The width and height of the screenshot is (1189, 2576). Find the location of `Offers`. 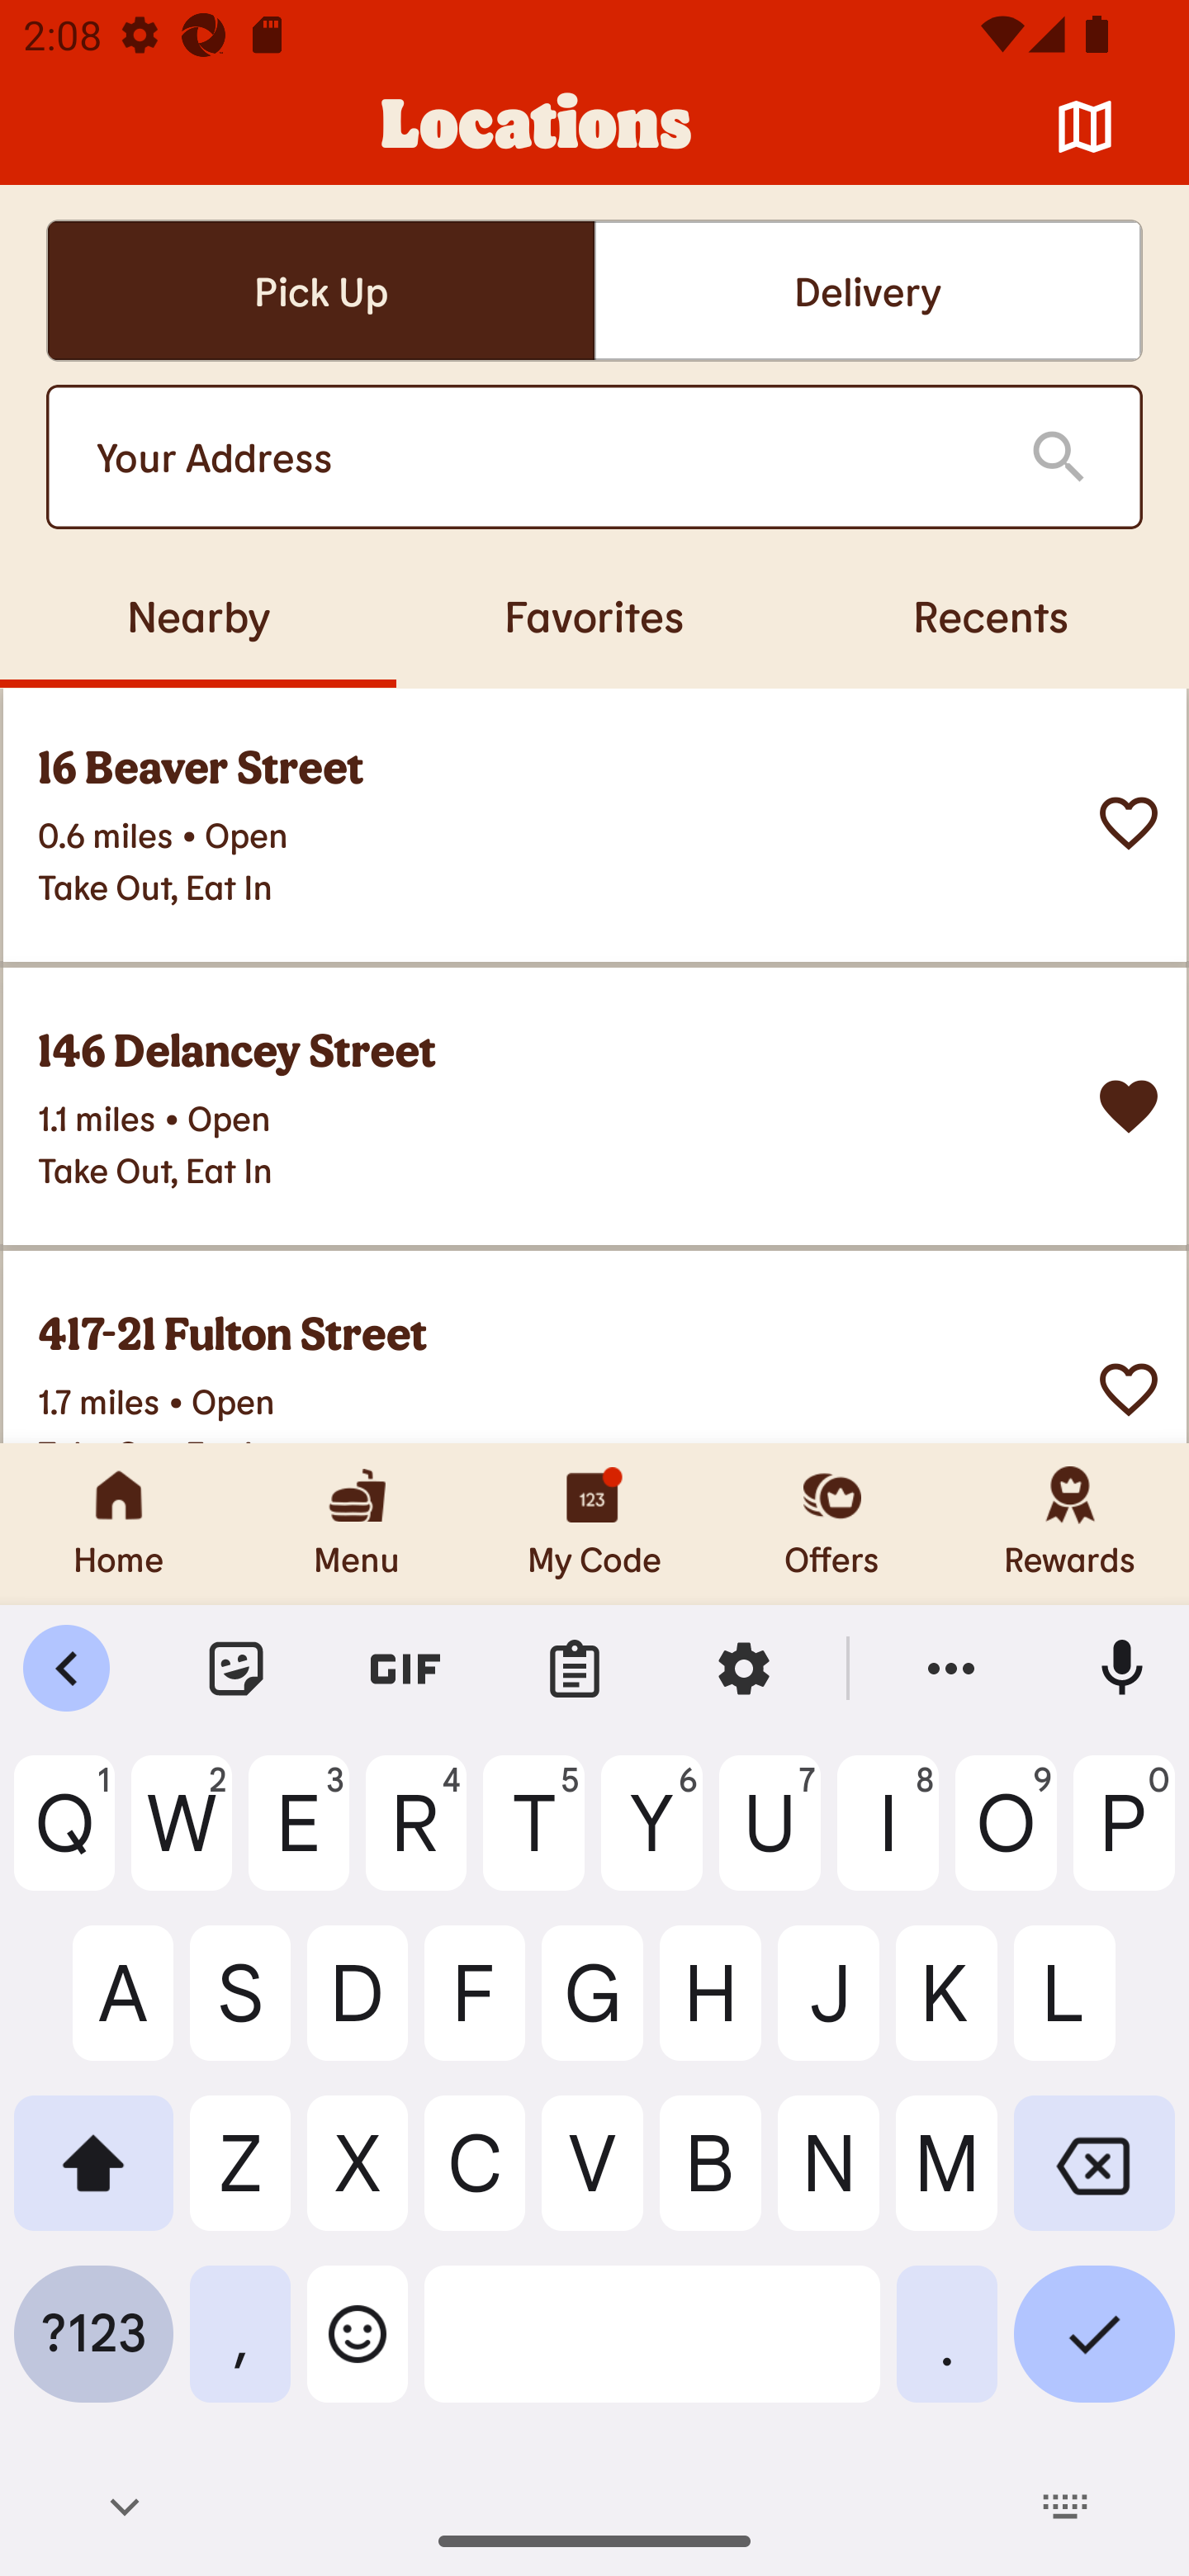

Offers is located at coordinates (832, 1523).